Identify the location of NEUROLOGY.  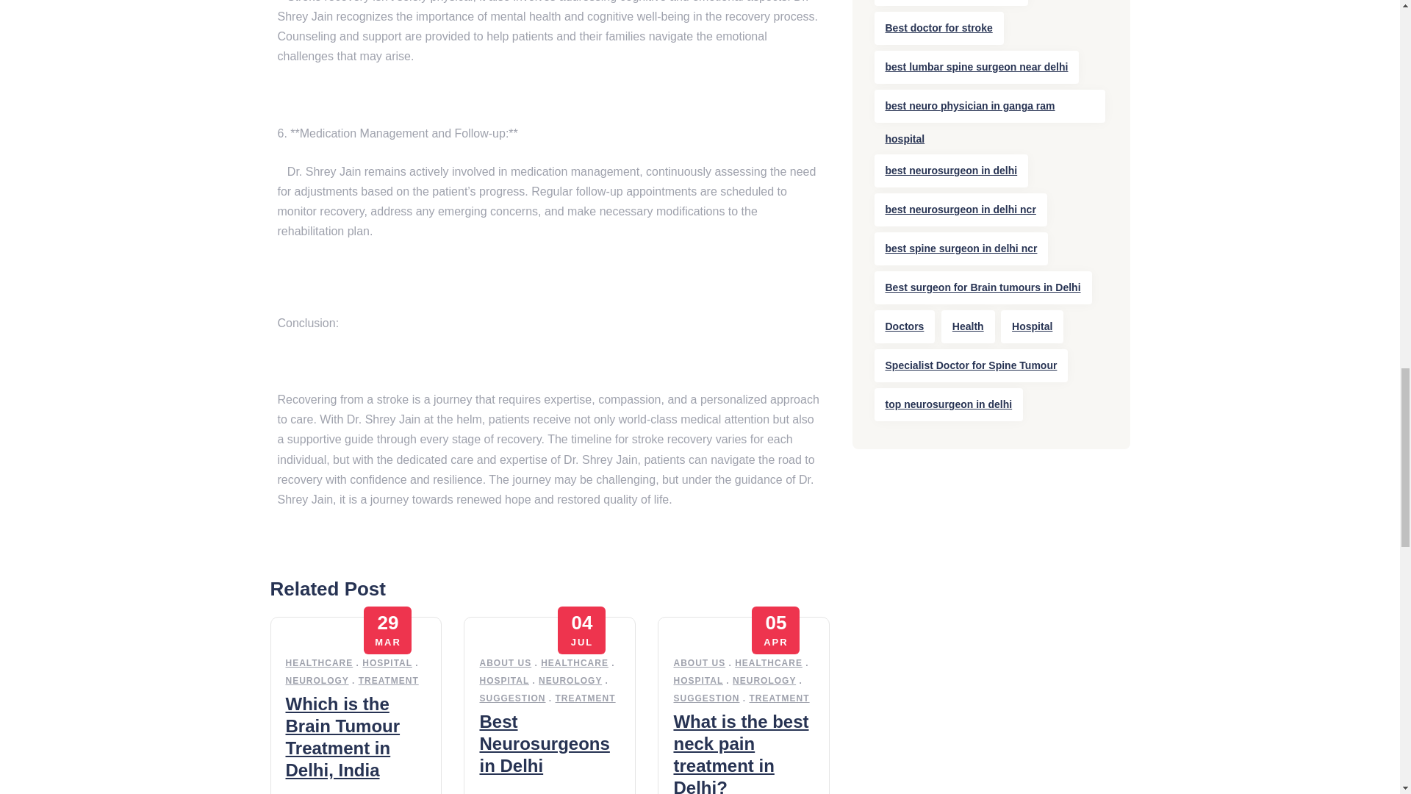
(764, 681).